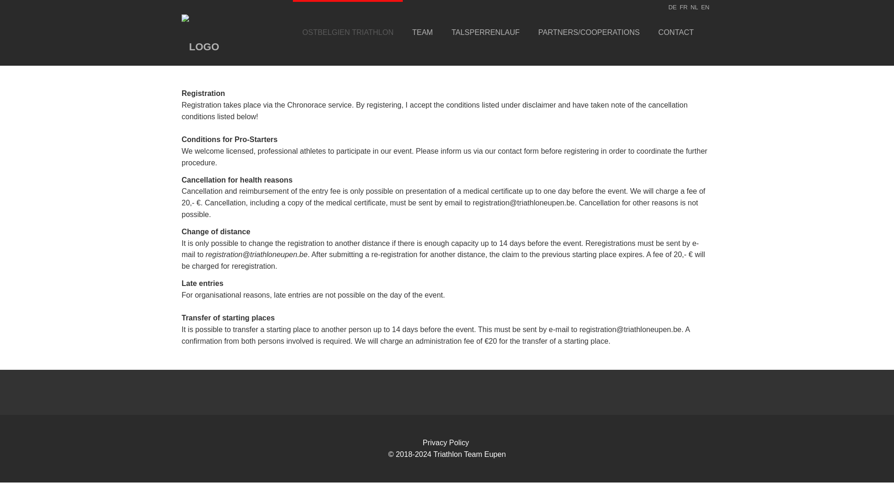 This screenshot has height=503, width=894. I want to click on TALSPERRENLAUF, so click(486, 33).